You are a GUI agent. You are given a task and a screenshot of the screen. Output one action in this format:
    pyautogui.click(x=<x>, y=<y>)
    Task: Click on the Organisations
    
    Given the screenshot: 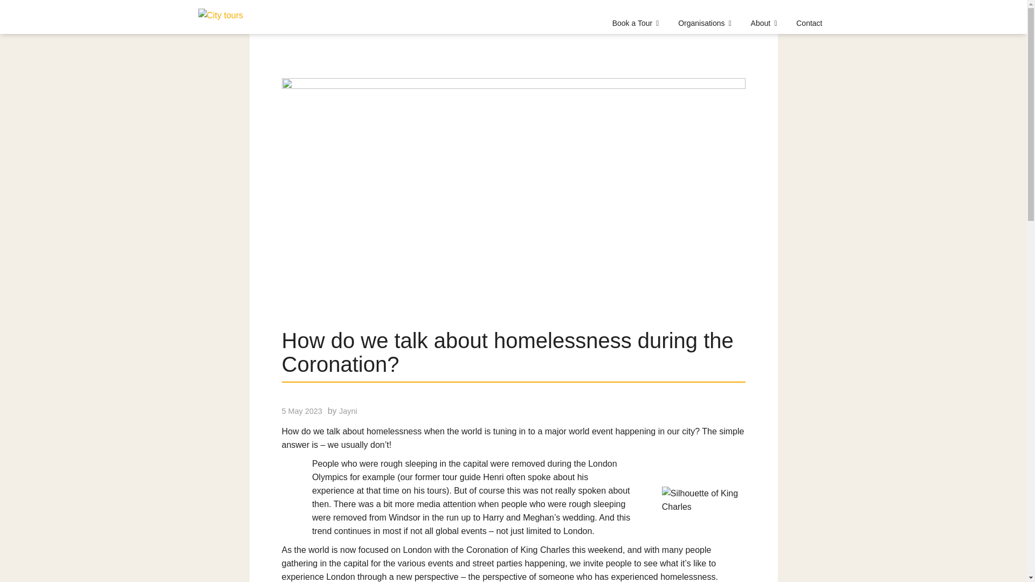 What is the action you would take?
    pyautogui.click(x=707, y=26)
    